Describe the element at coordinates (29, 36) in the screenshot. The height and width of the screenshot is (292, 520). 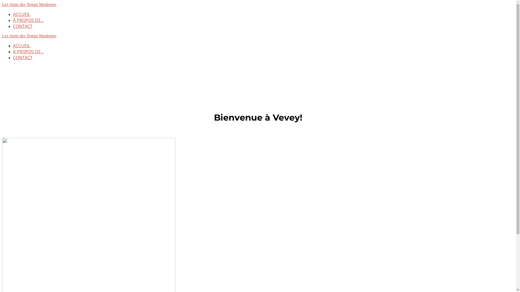
I see `Les Amis des Temps Modernes` at that location.